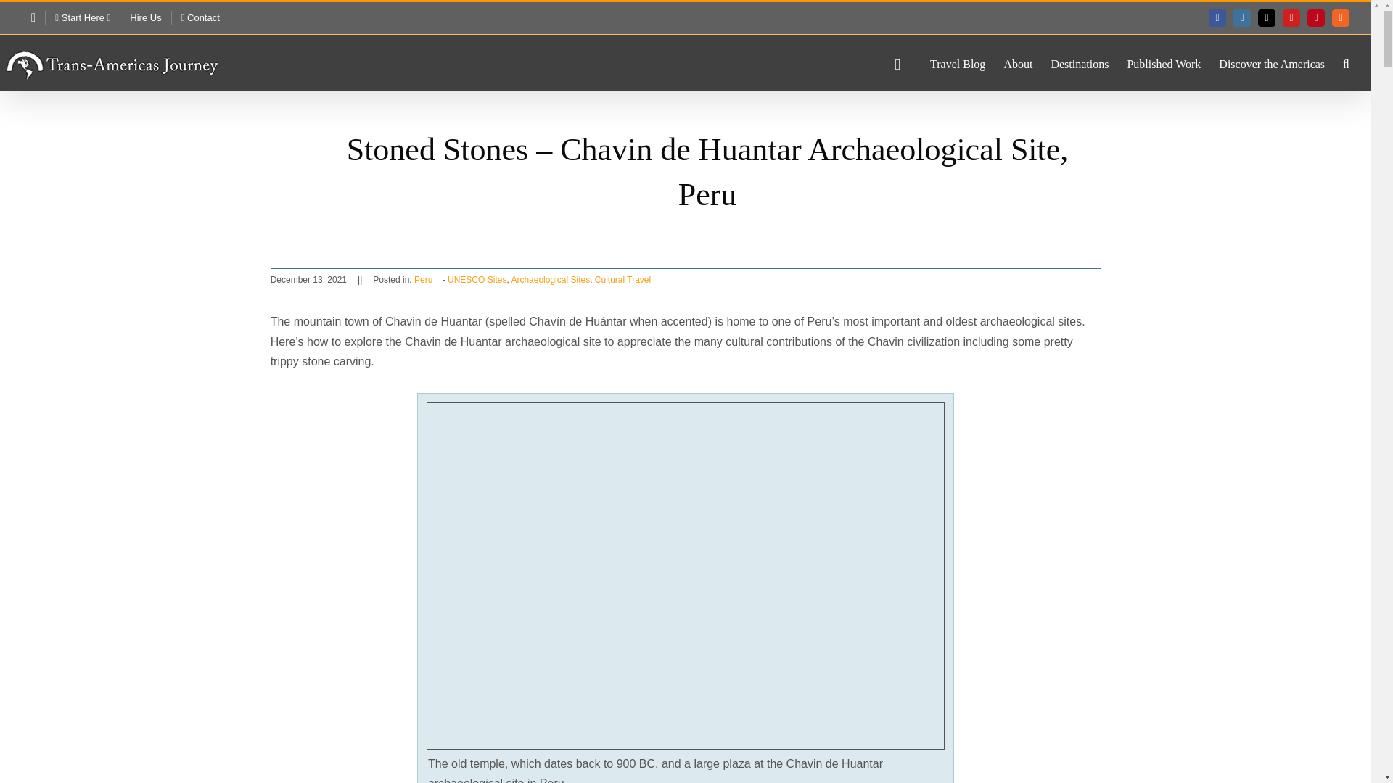 Image resolution: width=1393 pixels, height=783 pixels. I want to click on Pinterest, so click(1316, 17).